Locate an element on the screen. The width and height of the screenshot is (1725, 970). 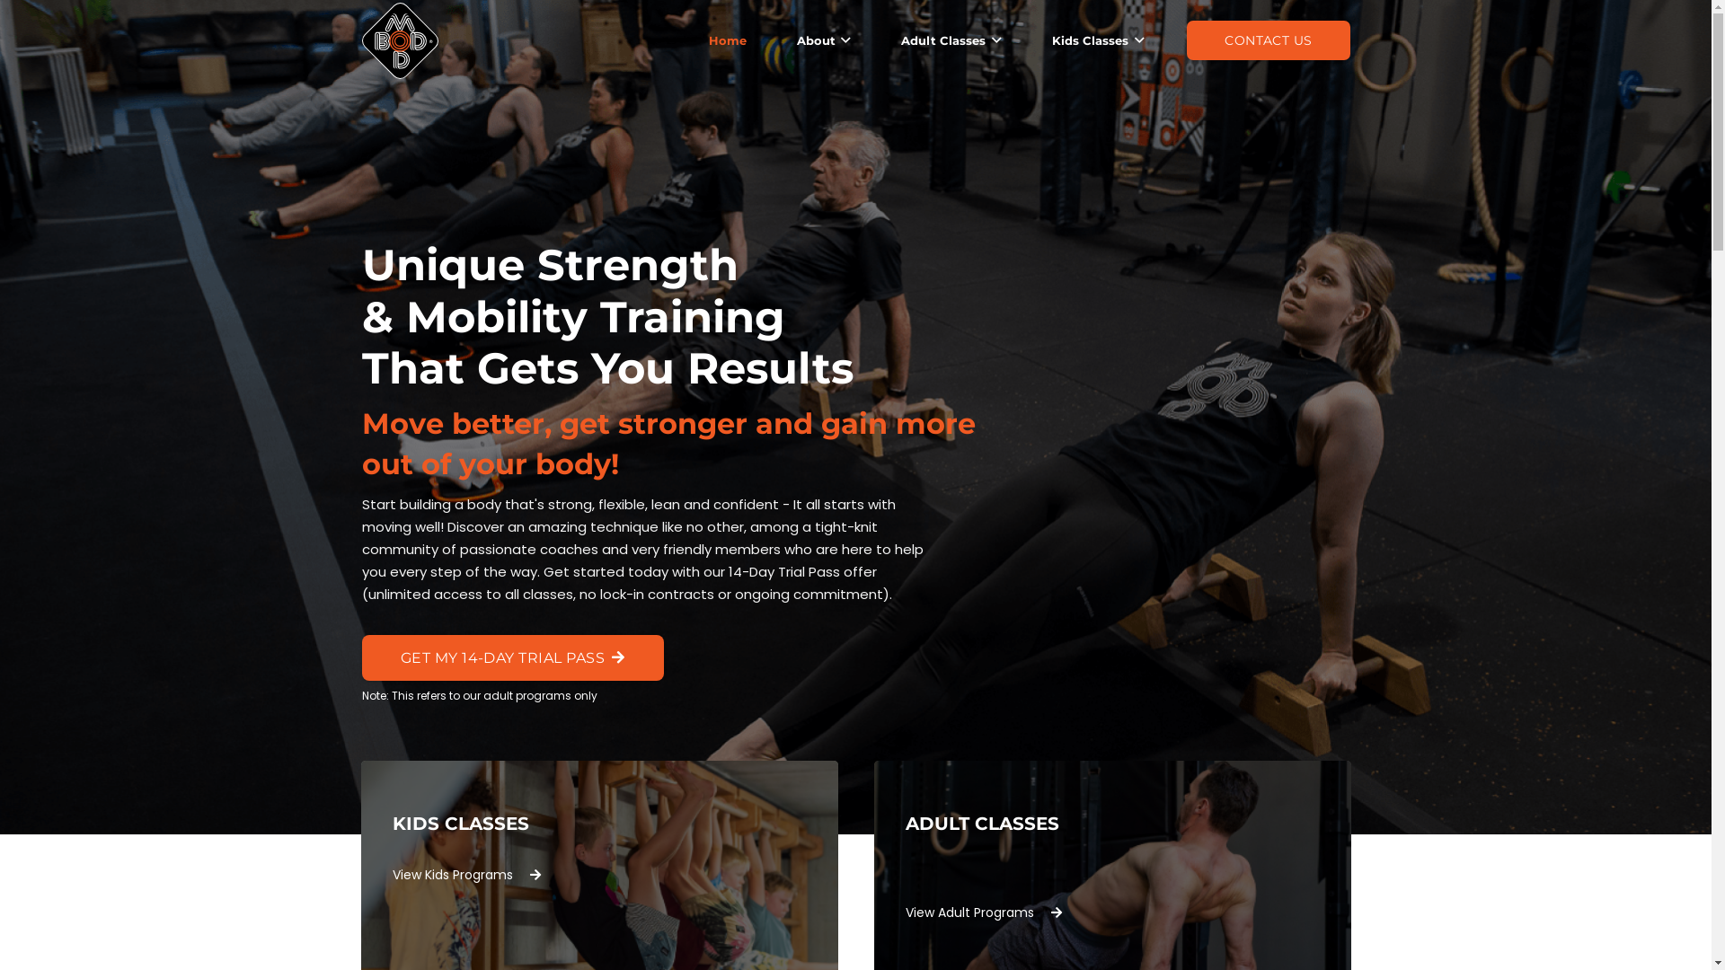
GET MY 14-DAY TRIAL PASS is located at coordinates (512, 657).